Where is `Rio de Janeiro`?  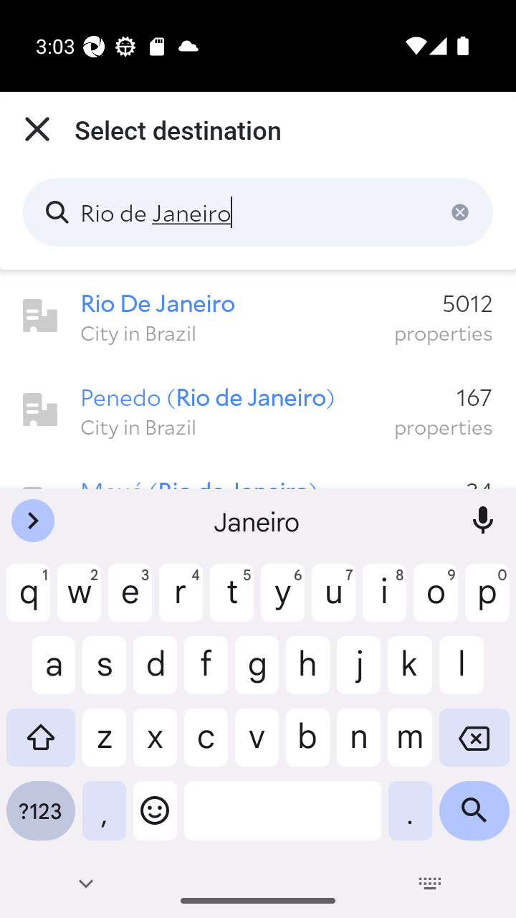 Rio de Janeiro is located at coordinates (258, 212).